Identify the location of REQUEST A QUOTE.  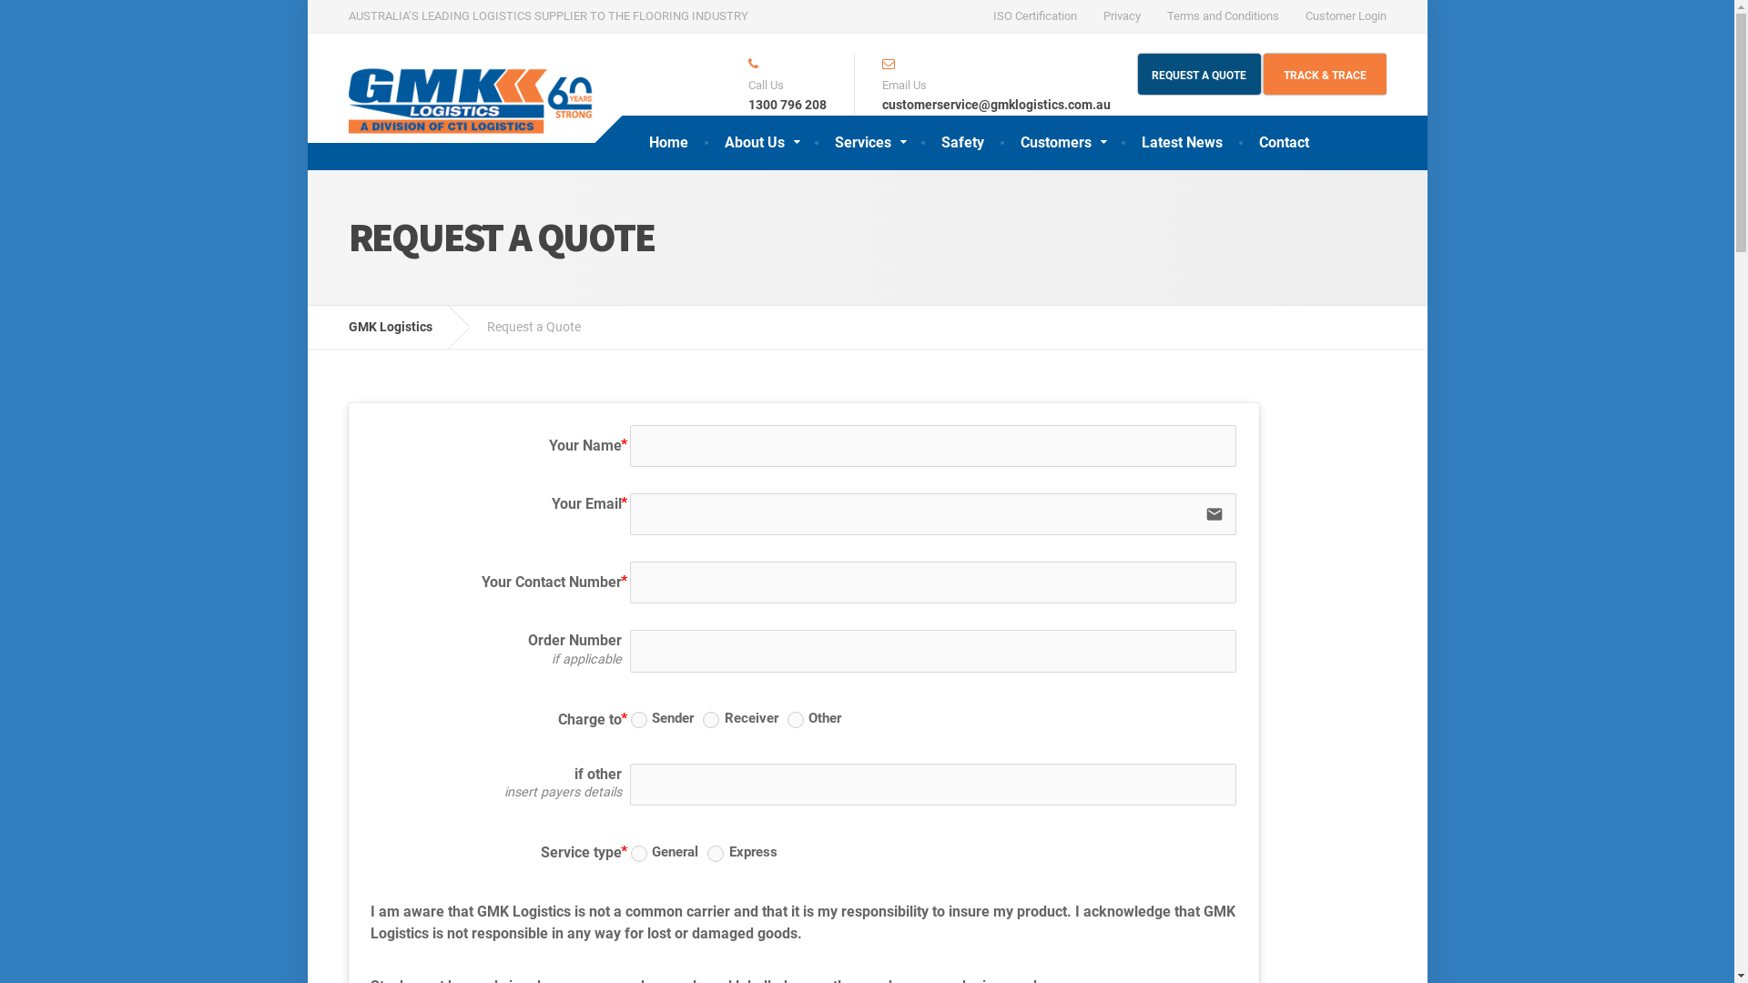
(1200, 75).